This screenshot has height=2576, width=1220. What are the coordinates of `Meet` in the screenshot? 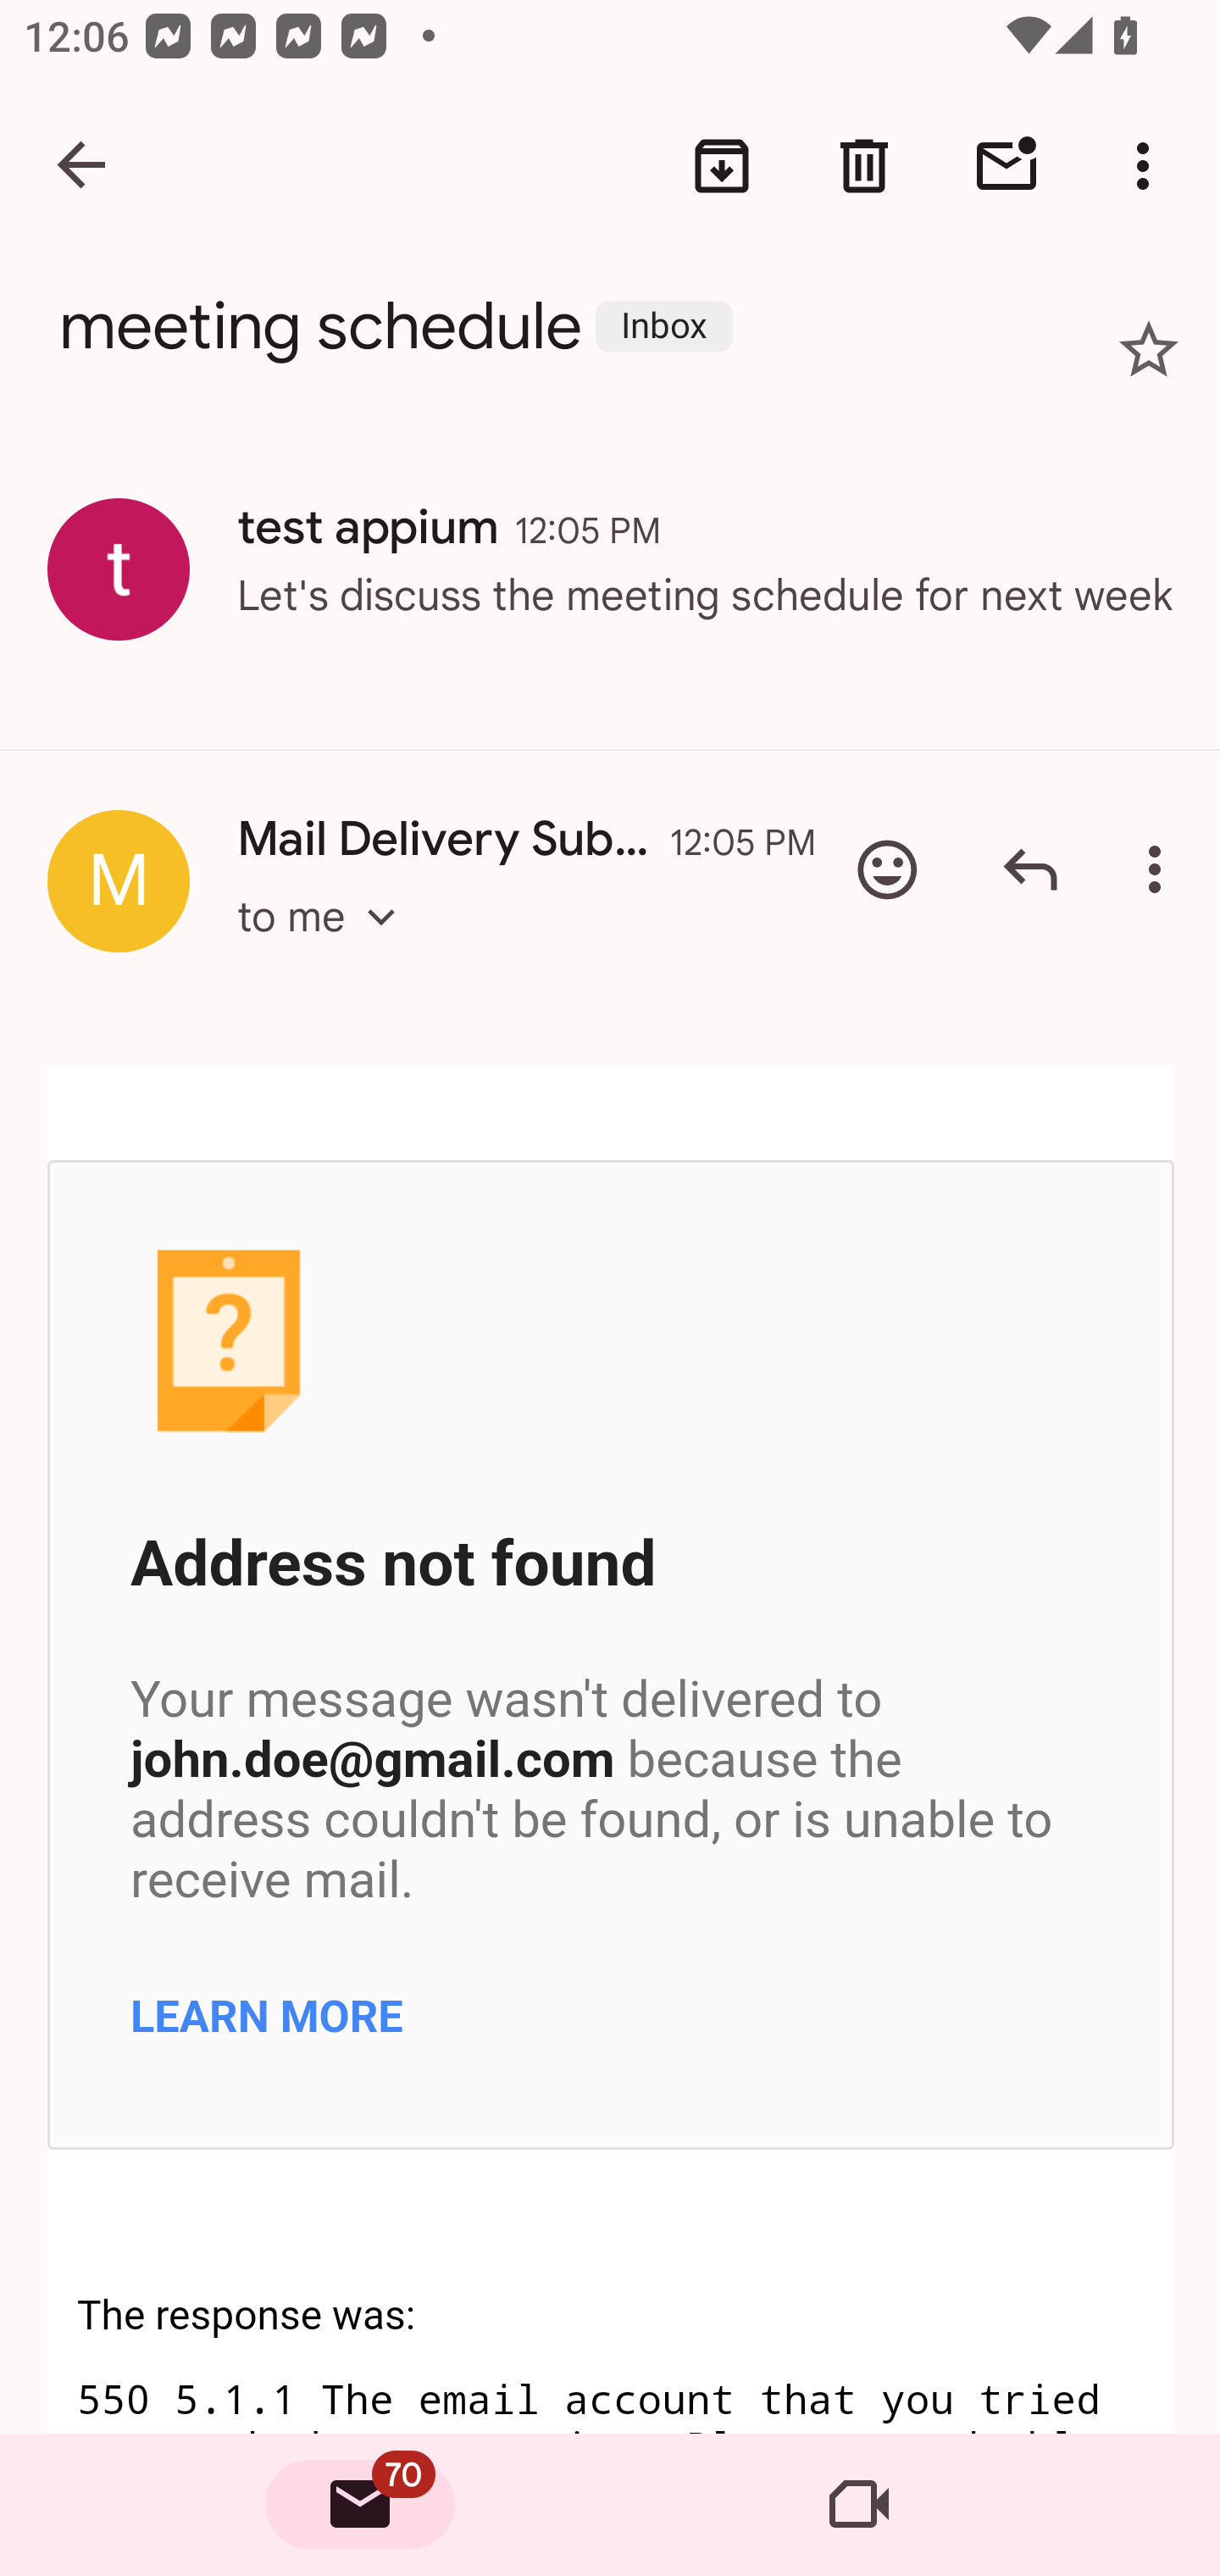 It's located at (859, 2505).